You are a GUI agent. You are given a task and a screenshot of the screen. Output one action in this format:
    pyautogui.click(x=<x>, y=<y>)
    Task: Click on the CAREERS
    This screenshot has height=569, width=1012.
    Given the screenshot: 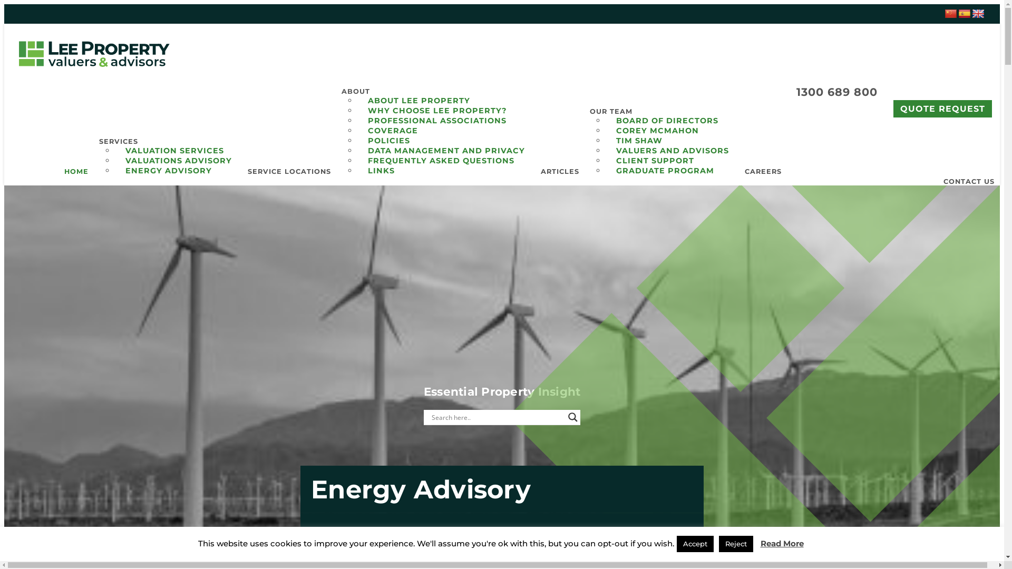 What is the action you would take?
    pyautogui.click(x=763, y=171)
    